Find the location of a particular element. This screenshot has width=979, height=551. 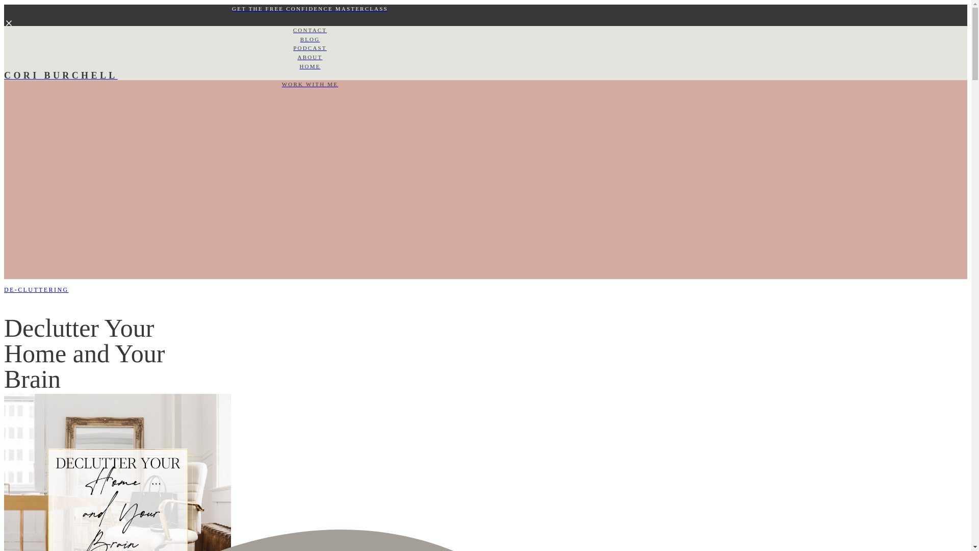

BLOG is located at coordinates (310, 40).